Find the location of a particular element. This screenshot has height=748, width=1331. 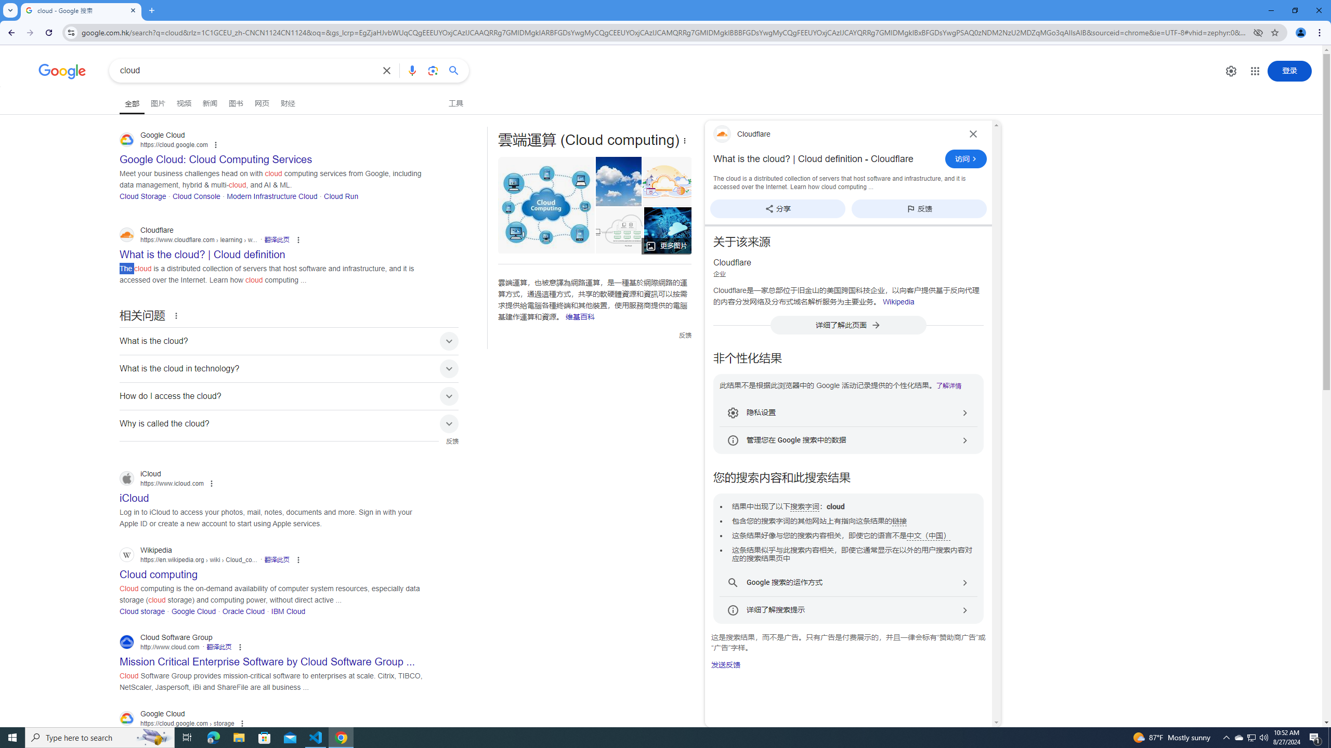

What is the cloud? is located at coordinates (289, 341).